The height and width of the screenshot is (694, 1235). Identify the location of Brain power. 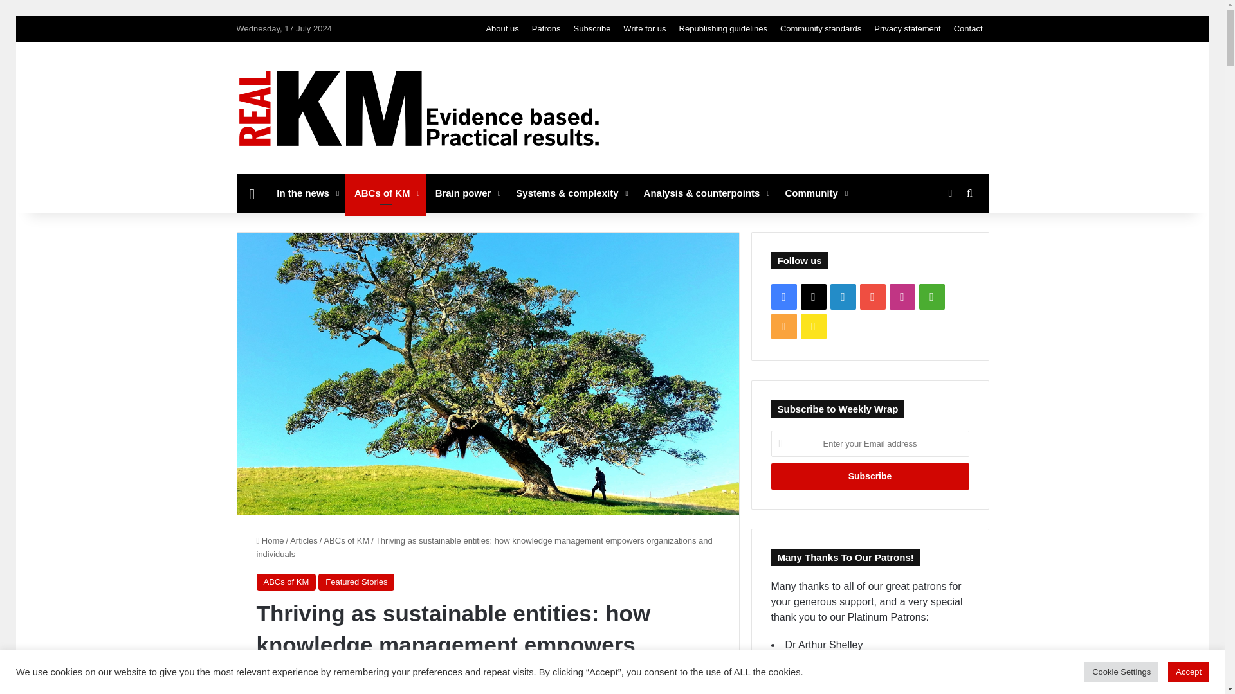
(467, 193).